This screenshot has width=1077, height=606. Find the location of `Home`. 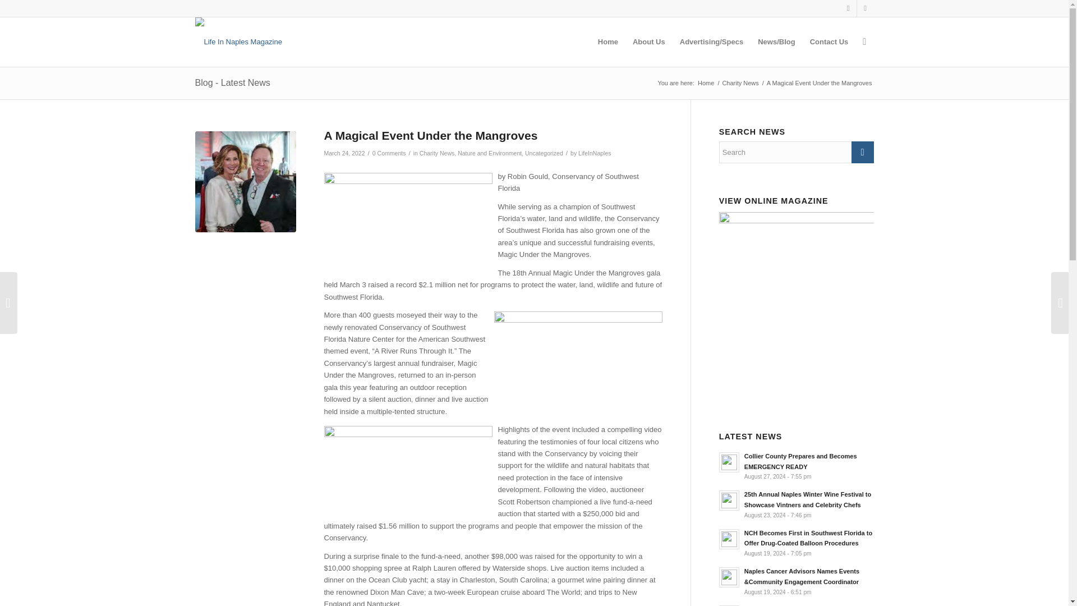

Home is located at coordinates (706, 83).